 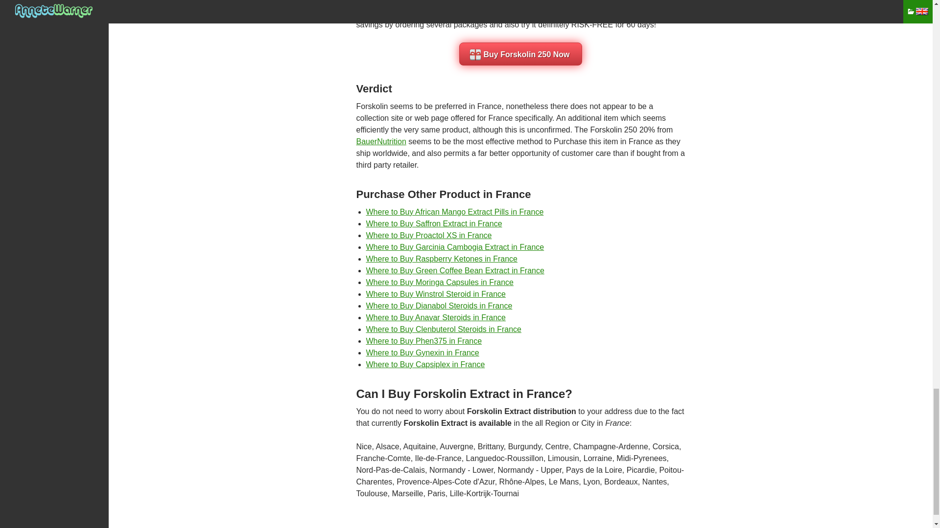 I want to click on Where Can I Buy african-mango-extract-pills online France, so click(x=455, y=212).